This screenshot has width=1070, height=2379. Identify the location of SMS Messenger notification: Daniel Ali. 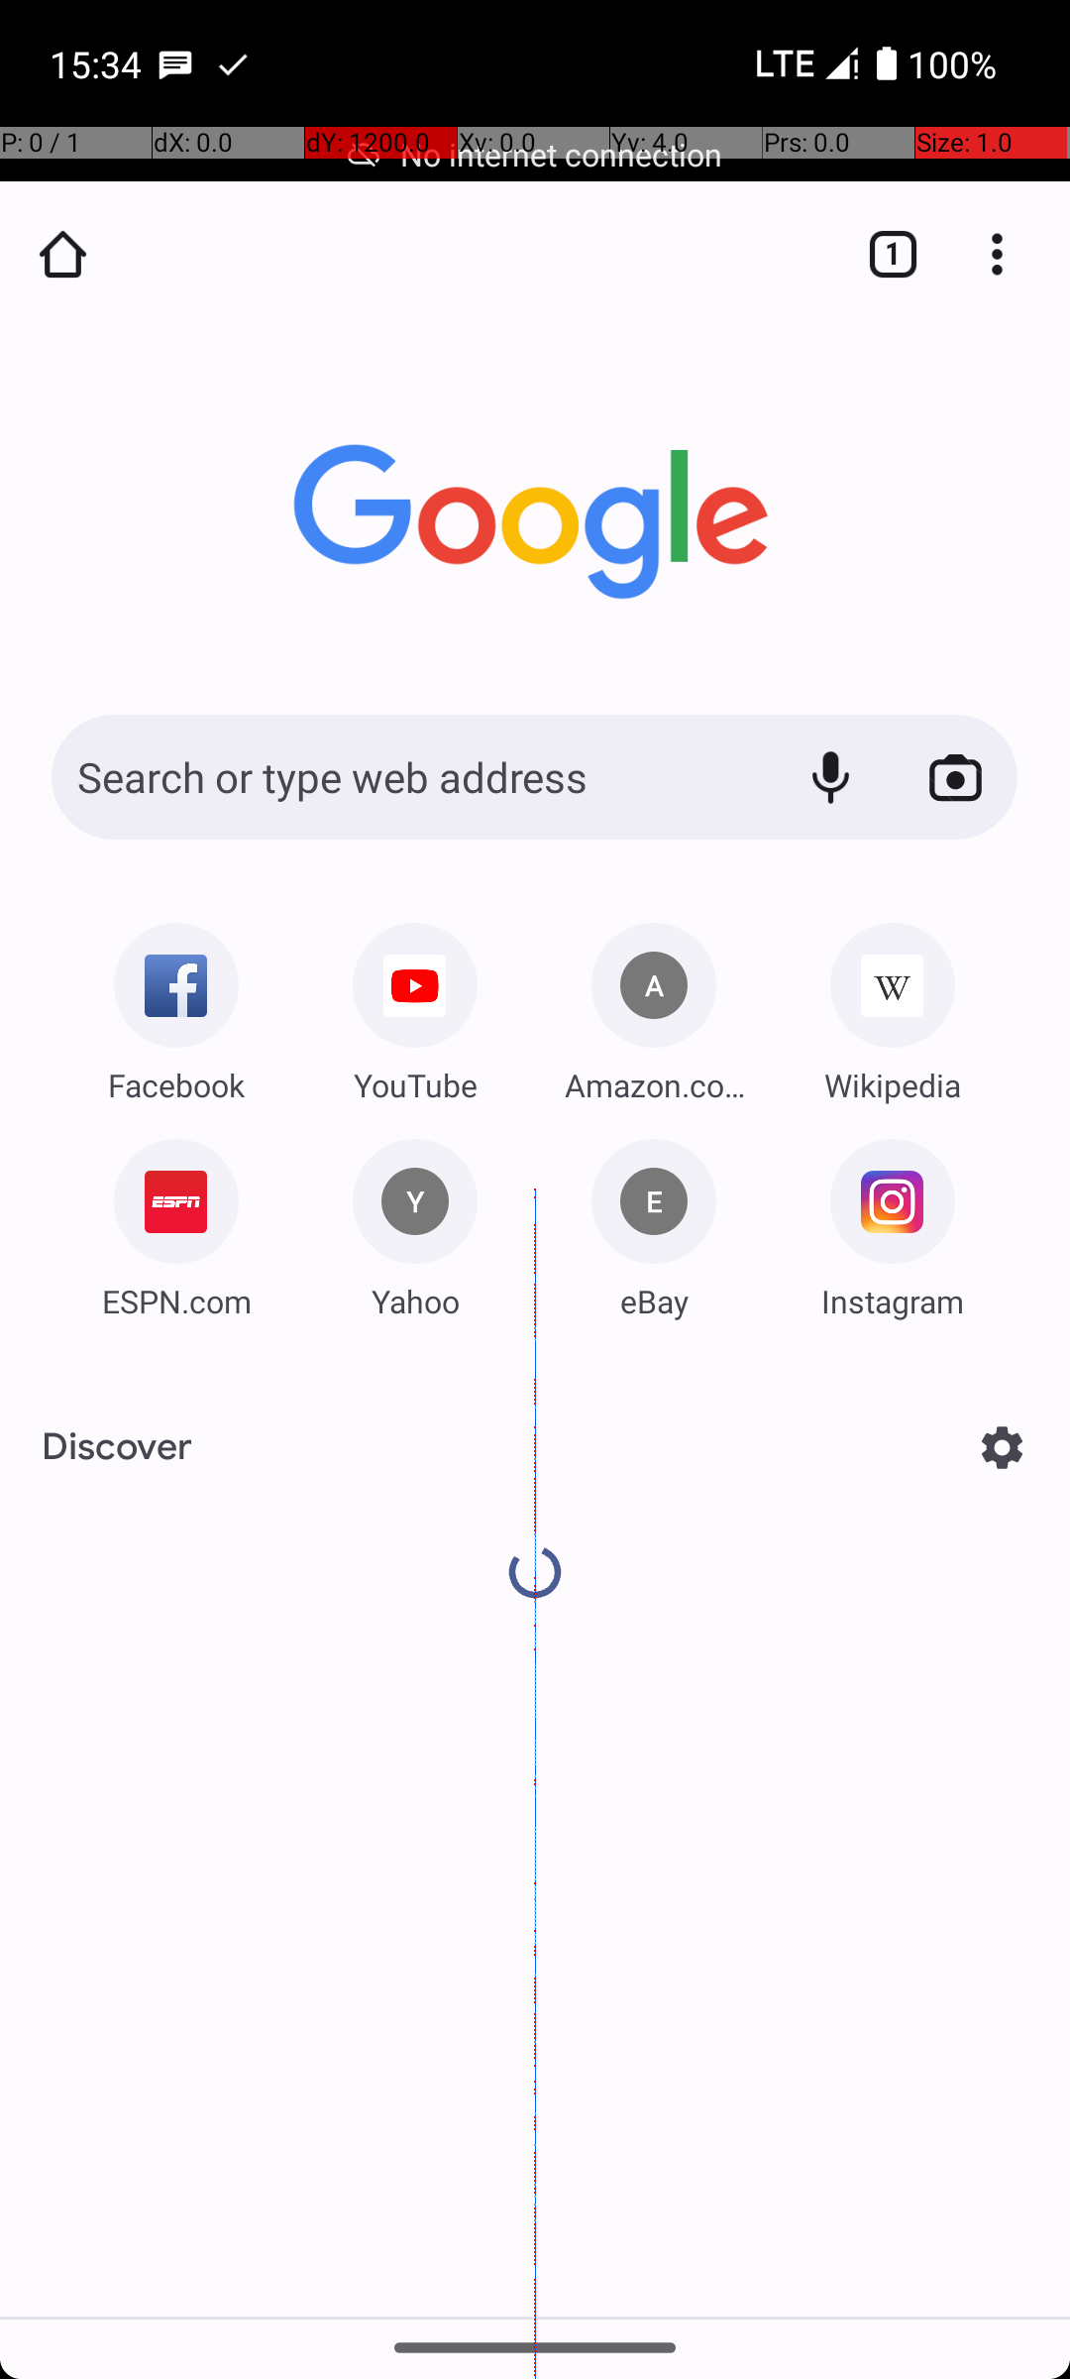
(175, 63).